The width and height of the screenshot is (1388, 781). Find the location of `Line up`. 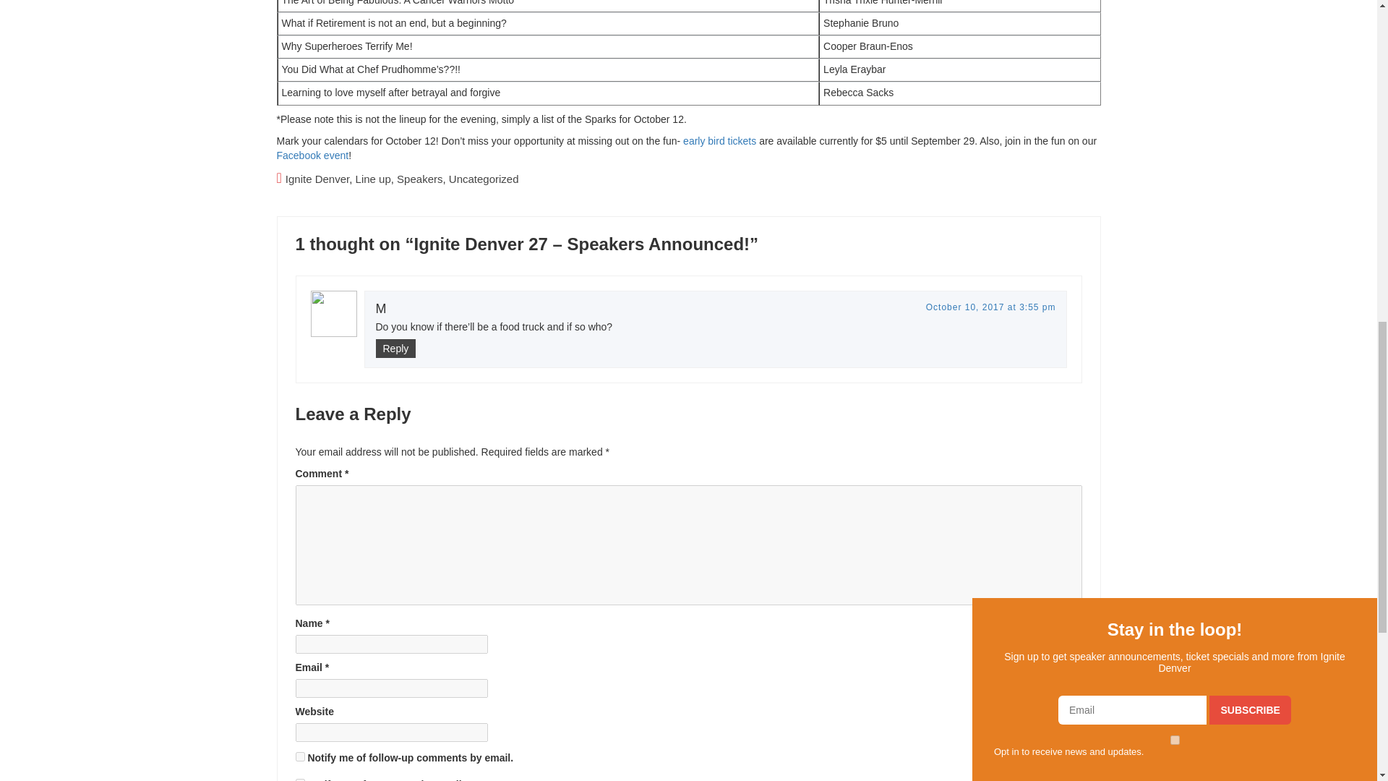

Line up is located at coordinates (373, 178).